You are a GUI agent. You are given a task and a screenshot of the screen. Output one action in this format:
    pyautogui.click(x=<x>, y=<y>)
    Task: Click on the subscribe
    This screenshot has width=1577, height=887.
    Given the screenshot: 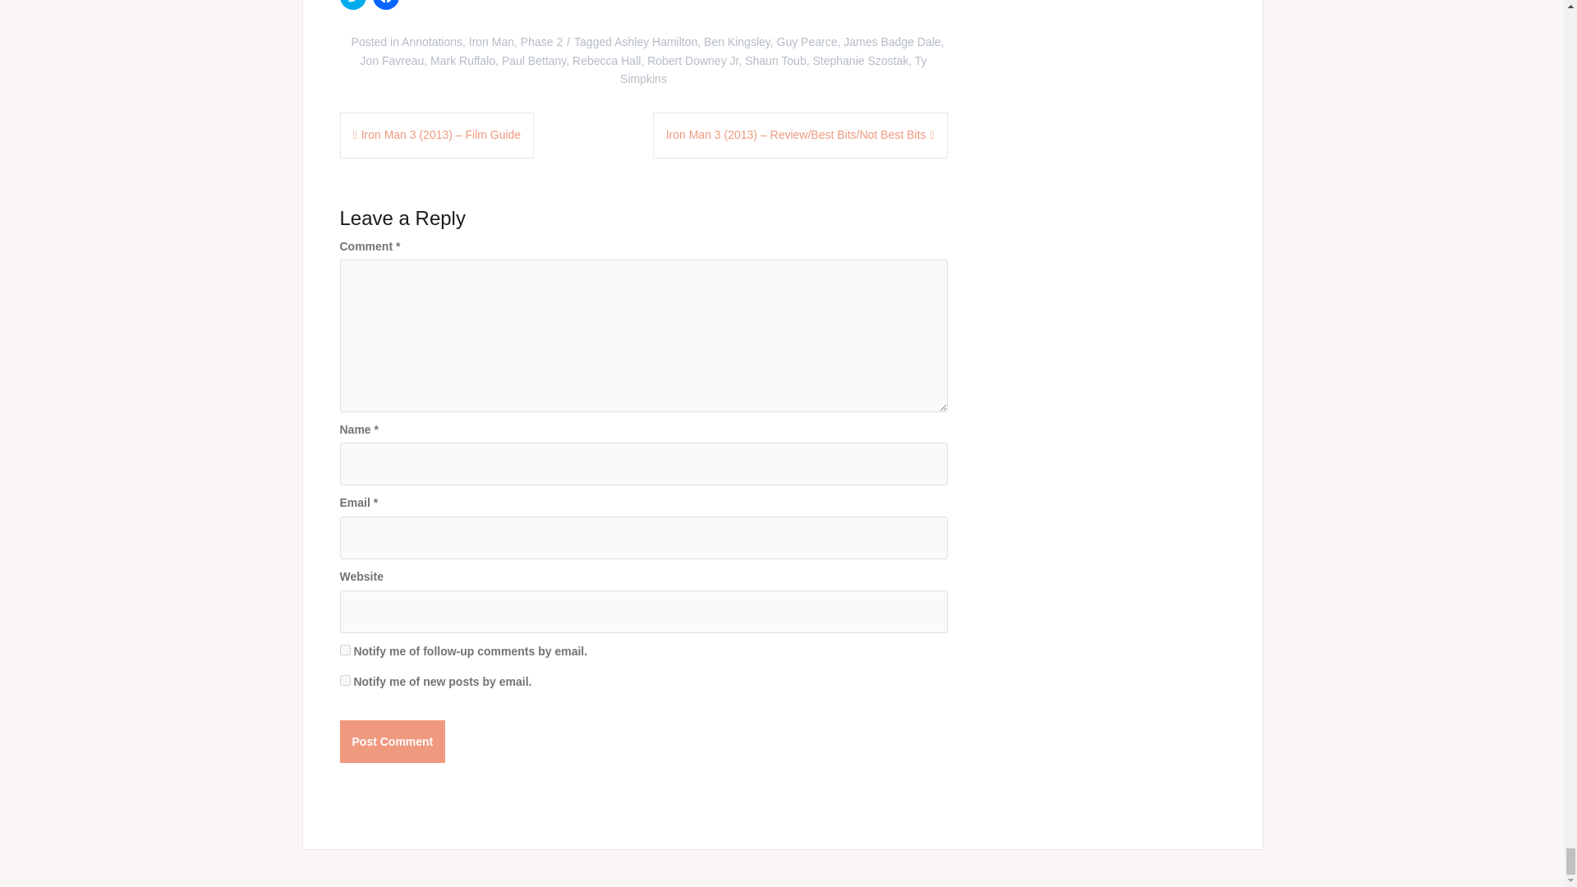 What is the action you would take?
    pyautogui.click(x=345, y=680)
    